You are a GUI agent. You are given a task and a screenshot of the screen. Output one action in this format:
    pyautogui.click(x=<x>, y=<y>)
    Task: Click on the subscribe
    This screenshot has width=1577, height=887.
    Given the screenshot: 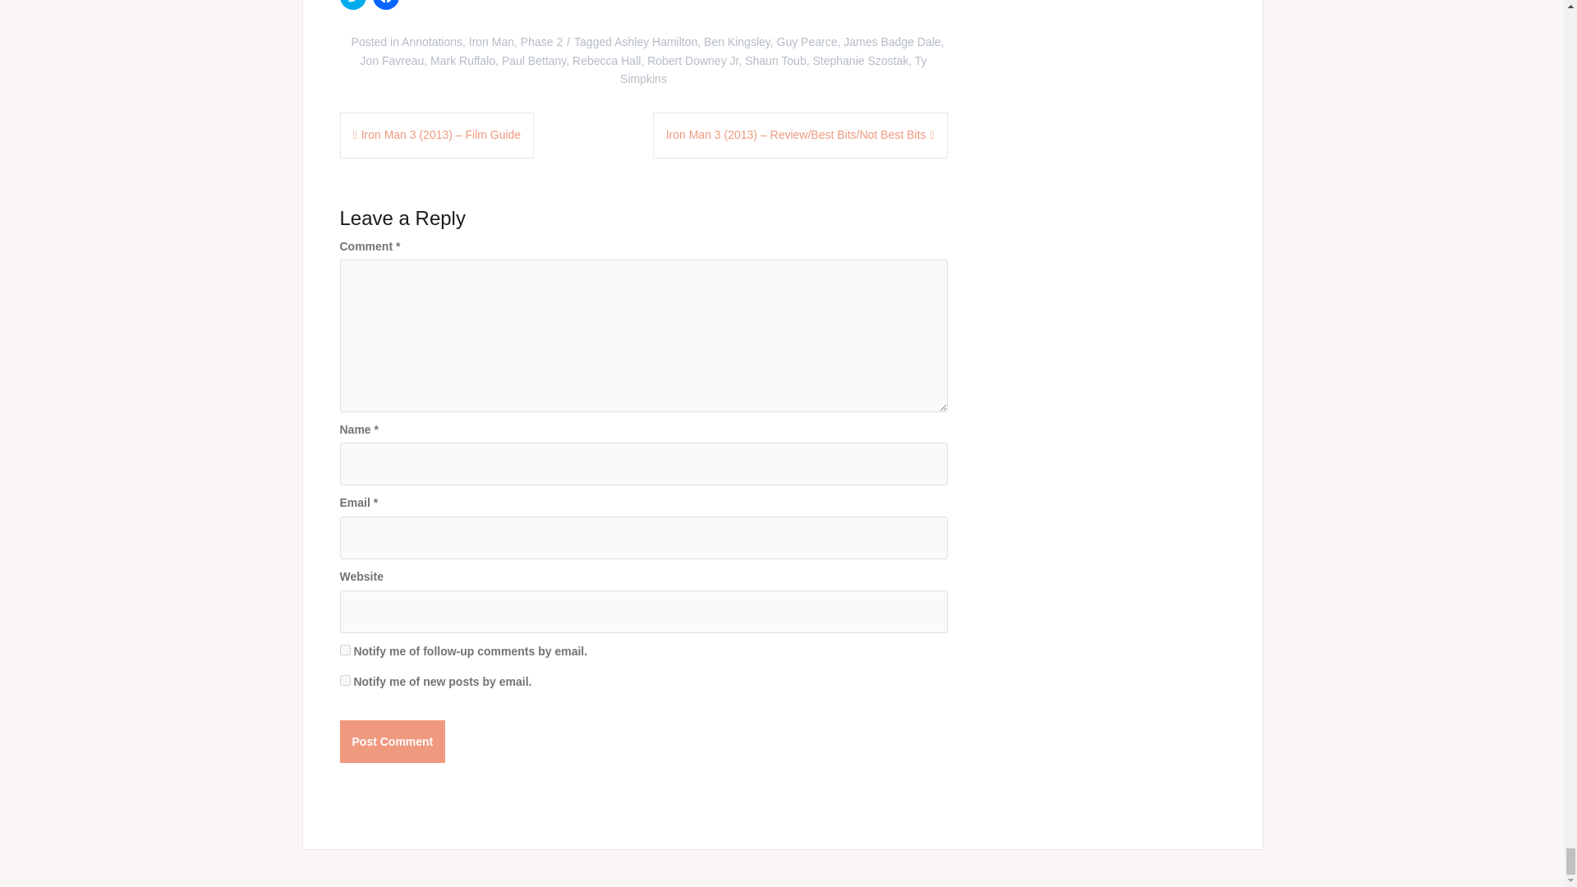 What is the action you would take?
    pyautogui.click(x=345, y=680)
    